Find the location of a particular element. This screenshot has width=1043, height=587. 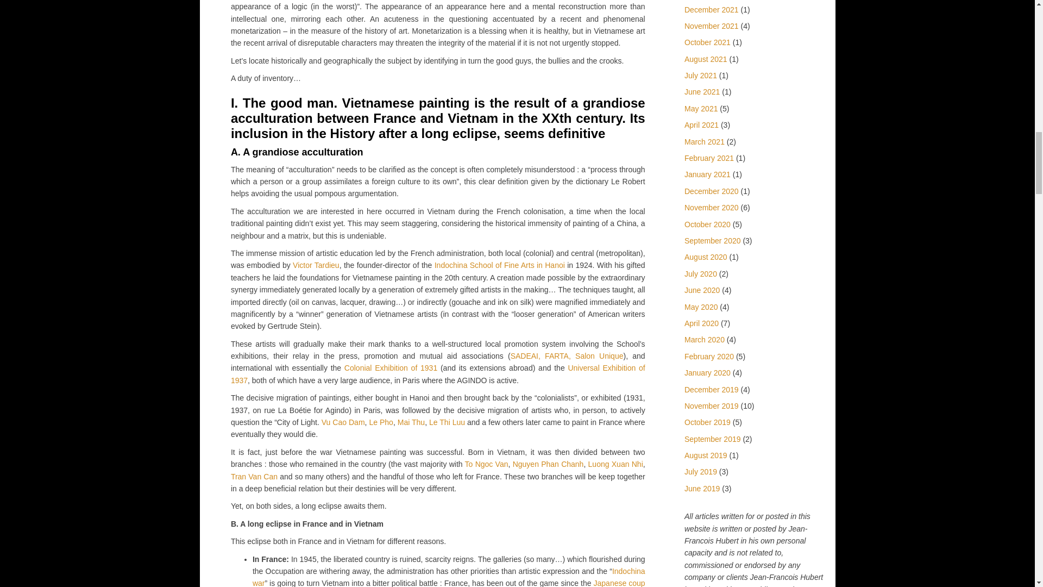

To Ngoc Van is located at coordinates (487, 464).